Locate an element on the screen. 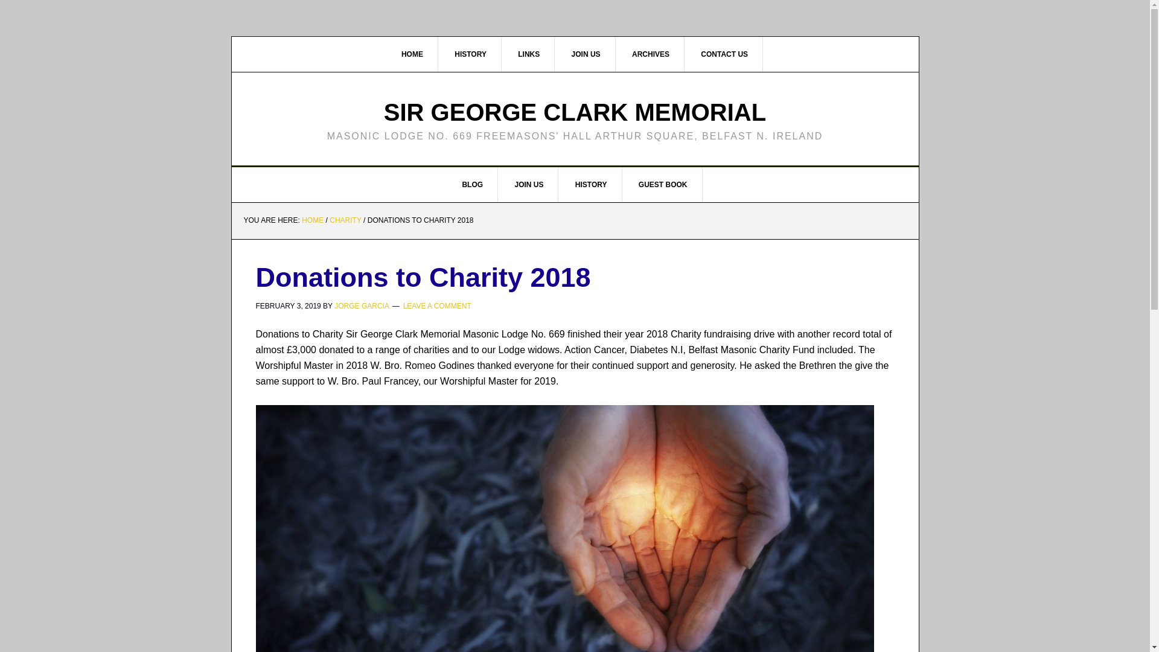 The width and height of the screenshot is (1159, 652). HOME is located at coordinates (412, 54).